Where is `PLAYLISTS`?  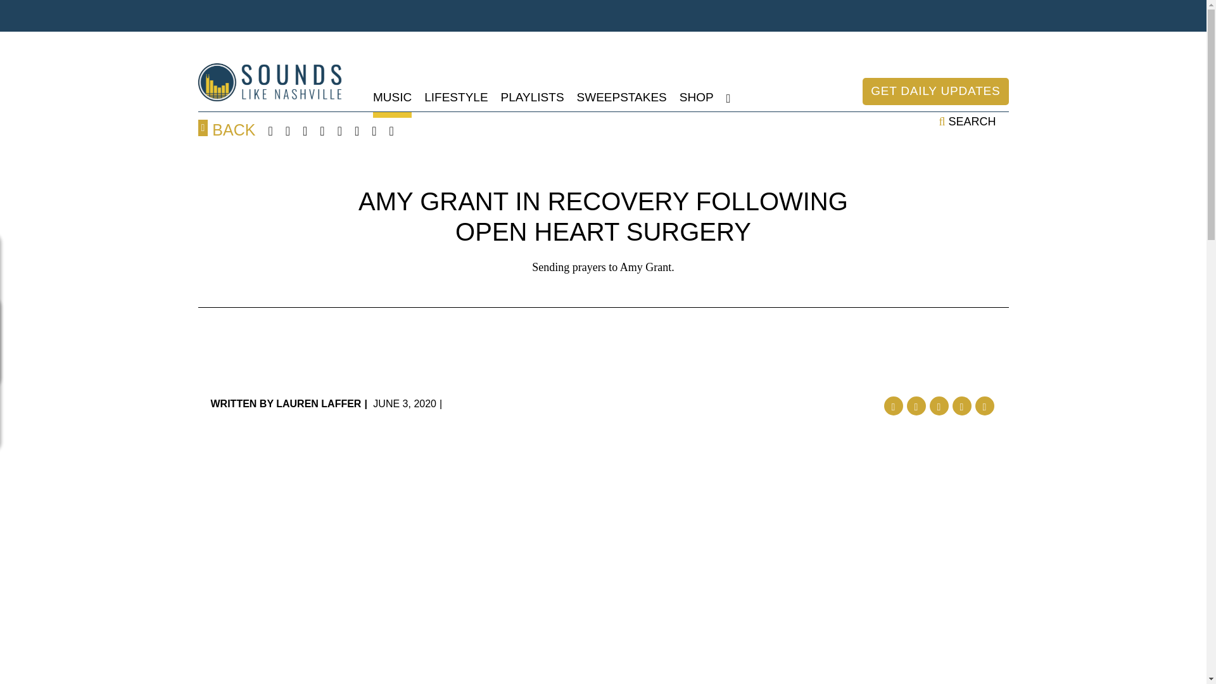 PLAYLISTS is located at coordinates (532, 98).